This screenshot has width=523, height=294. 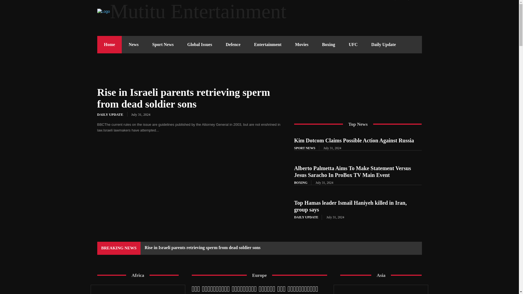 What do you see at coordinates (353, 44) in the screenshot?
I see `UFC` at bounding box center [353, 44].